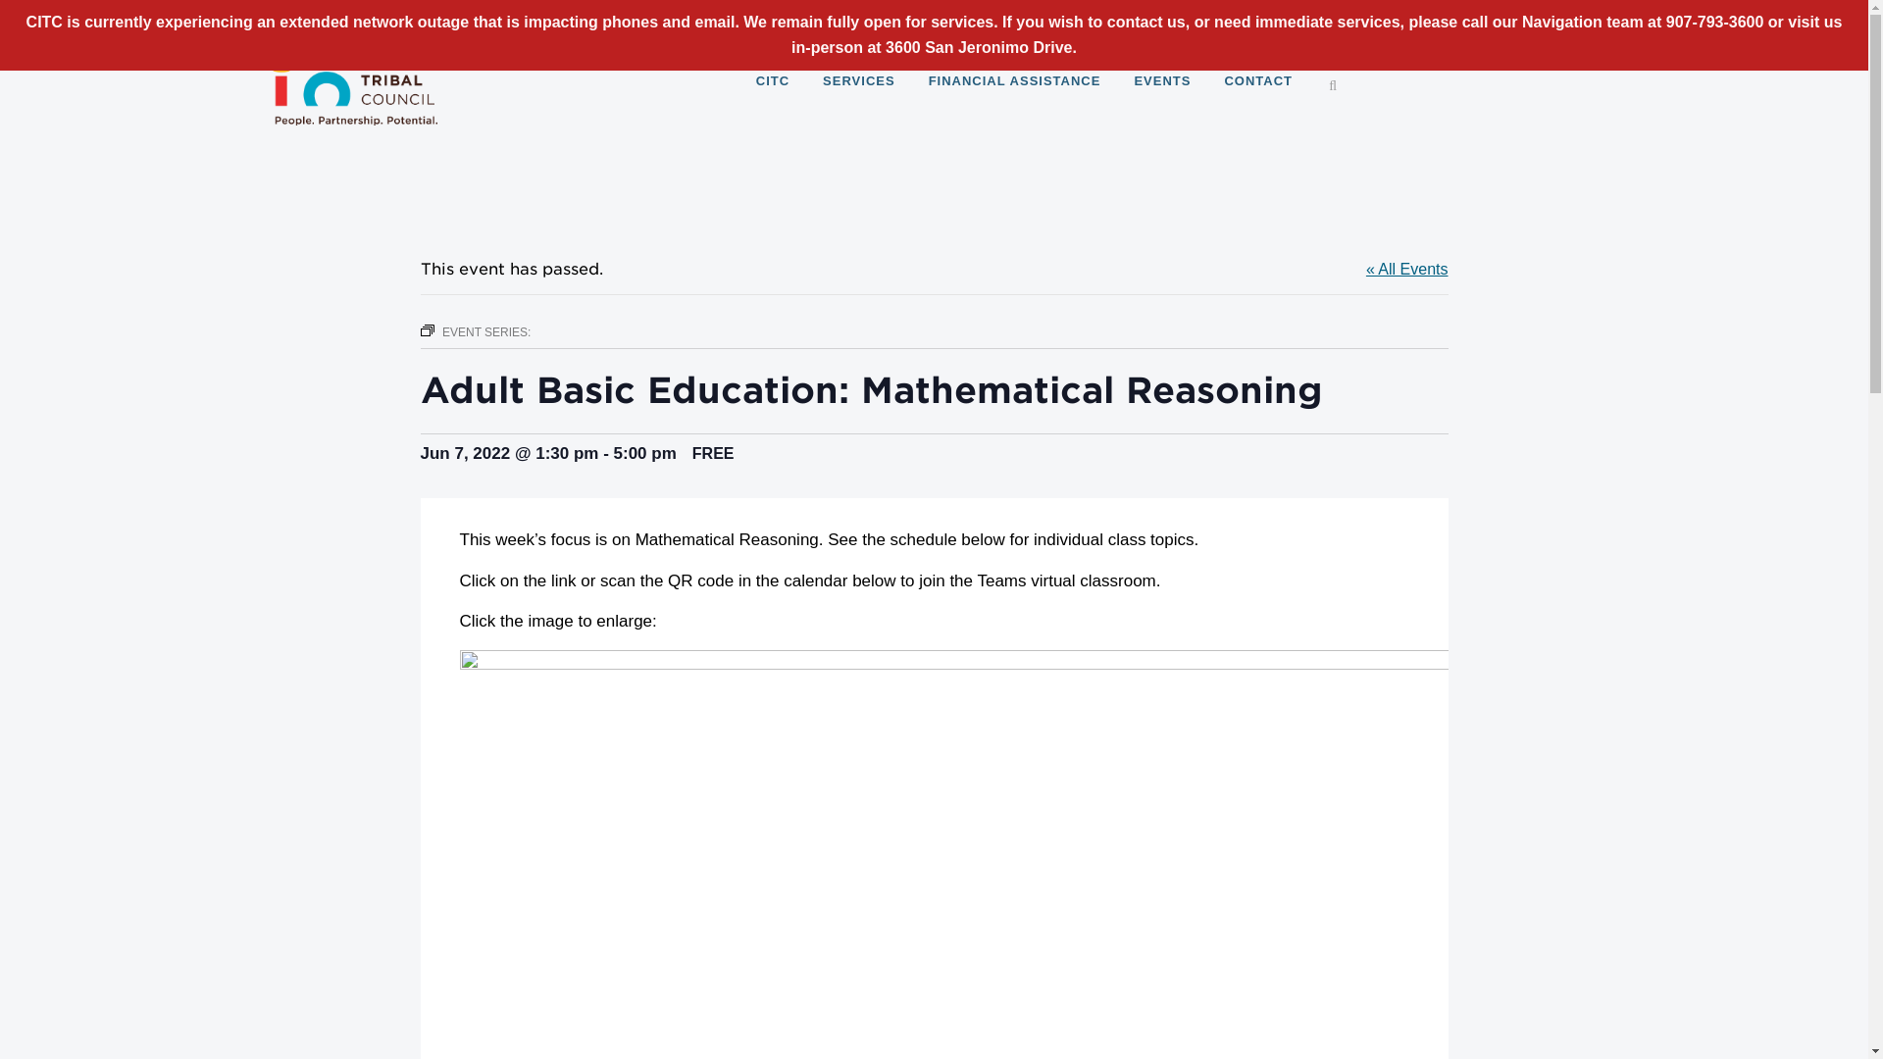  What do you see at coordinates (1130, 14) in the screenshot?
I see `CAREERS` at bounding box center [1130, 14].